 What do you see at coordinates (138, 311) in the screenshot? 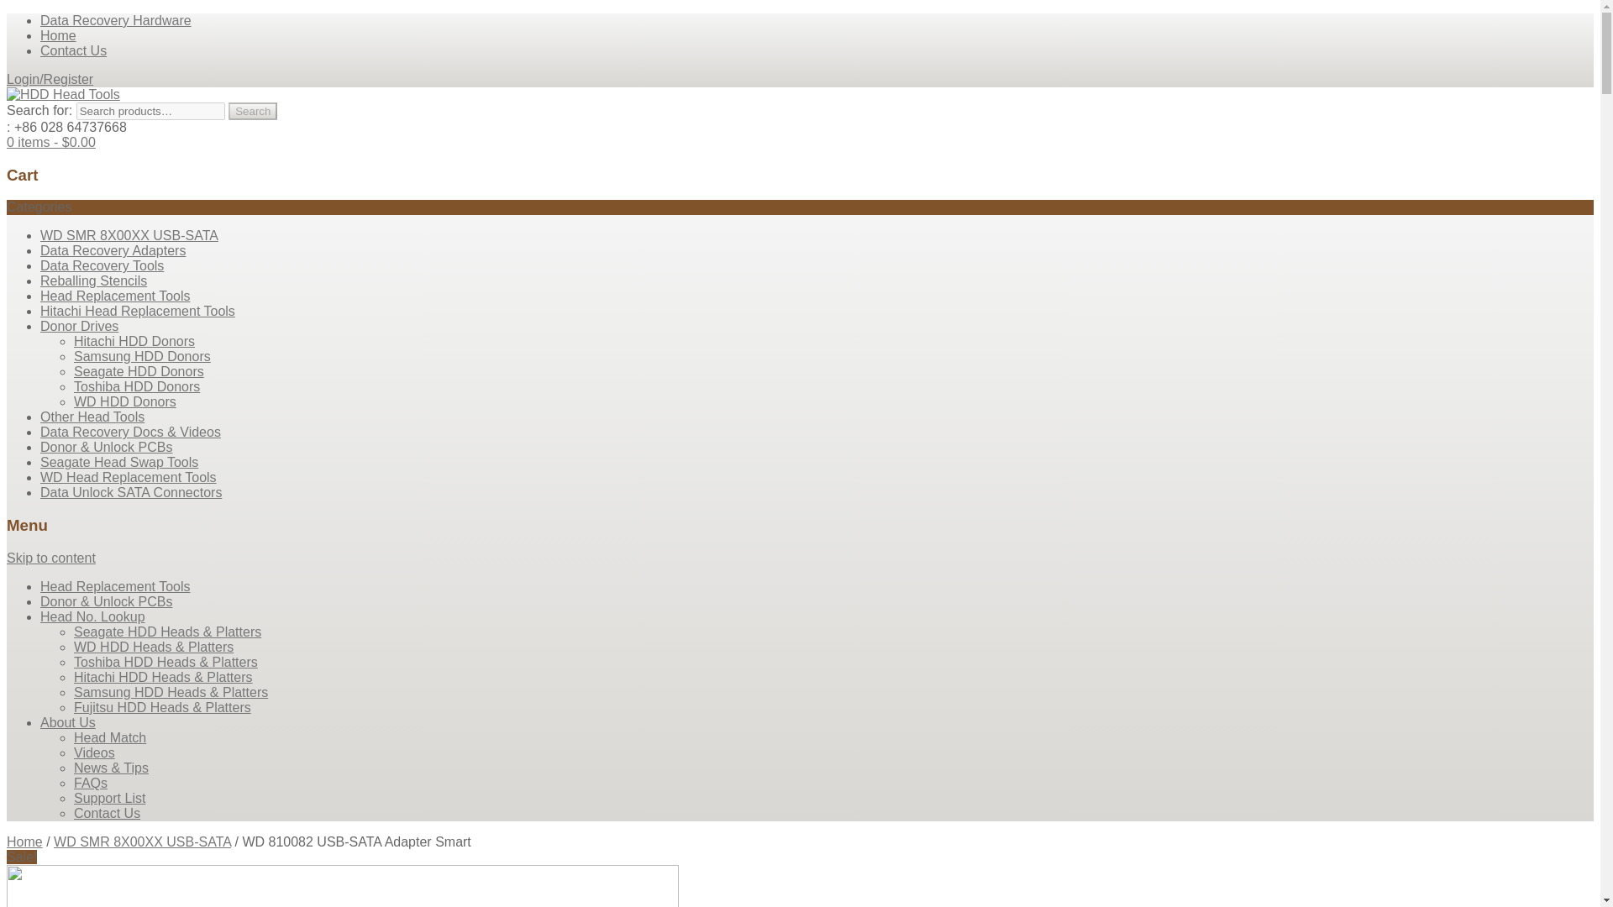
I see `Hitachi Head Replacement Tools` at bounding box center [138, 311].